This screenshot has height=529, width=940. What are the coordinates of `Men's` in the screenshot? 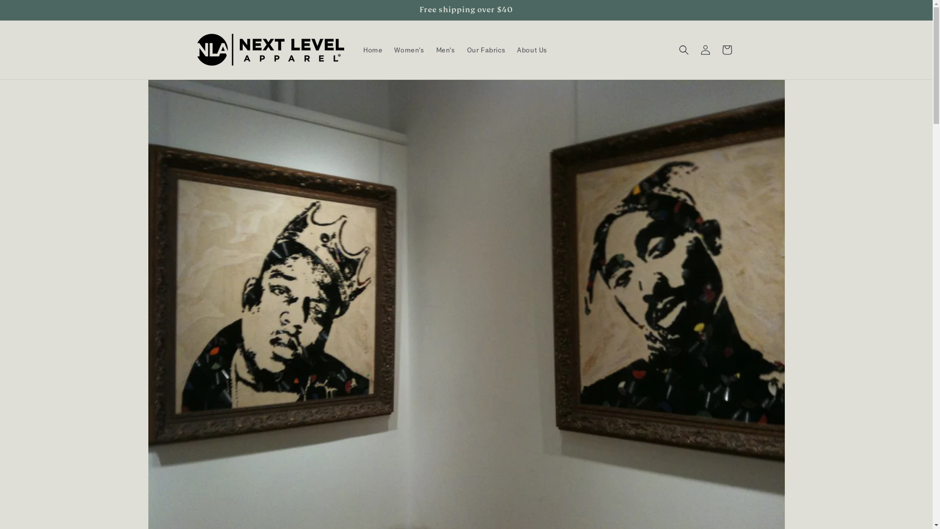 It's located at (446, 50).